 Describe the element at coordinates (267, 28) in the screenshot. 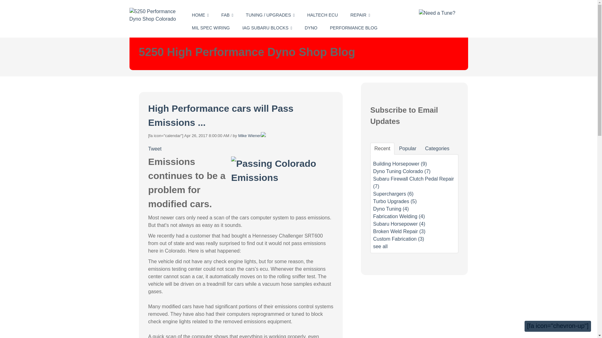

I see `IAG SUBARU BLOCKS` at that location.